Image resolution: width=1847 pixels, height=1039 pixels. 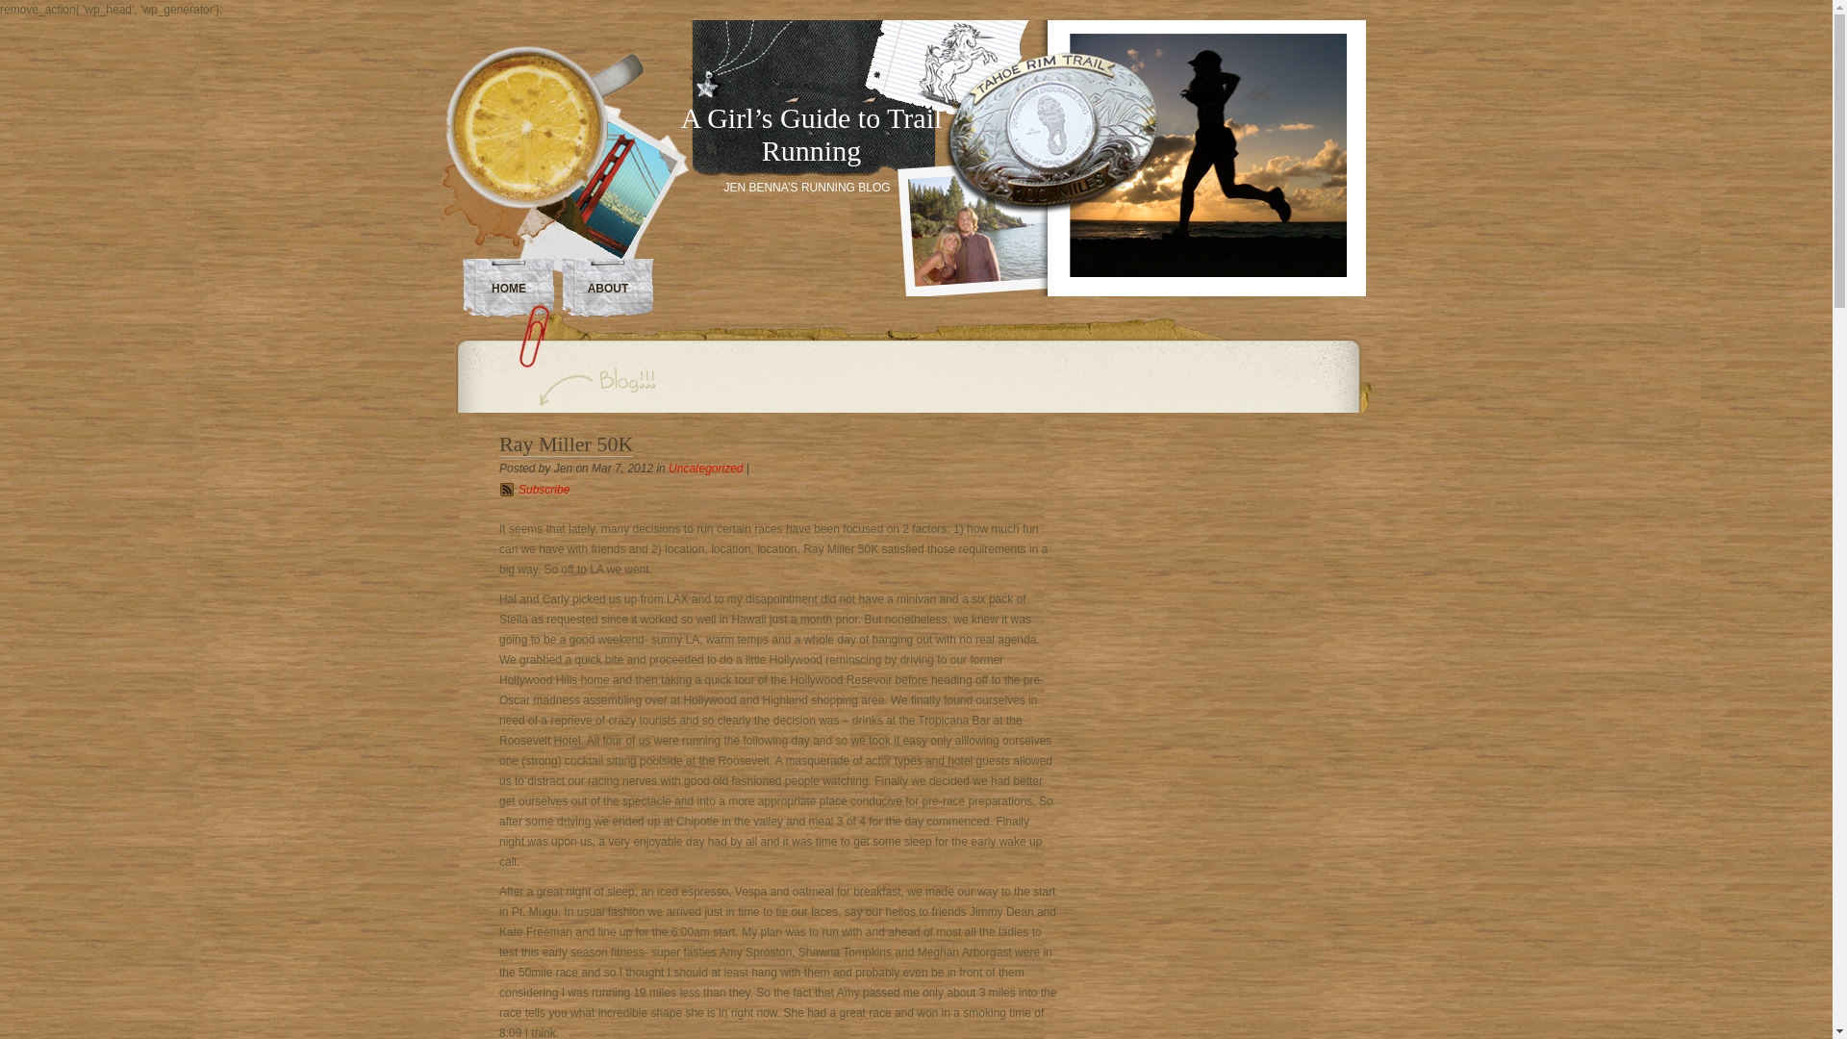 What do you see at coordinates (705, 468) in the screenshot?
I see `Uncategorized` at bounding box center [705, 468].